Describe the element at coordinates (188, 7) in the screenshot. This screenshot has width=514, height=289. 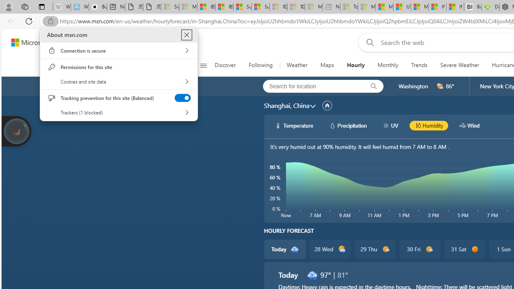
I see `Microsoft Services Agreement - Sleeping` at that location.